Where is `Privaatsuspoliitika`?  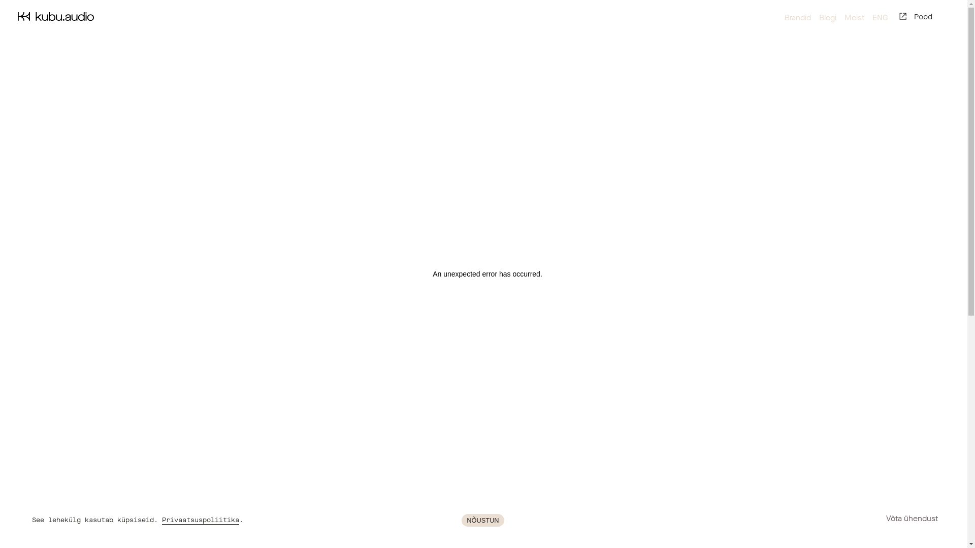 Privaatsuspoliitika is located at coordinates (201, 520).